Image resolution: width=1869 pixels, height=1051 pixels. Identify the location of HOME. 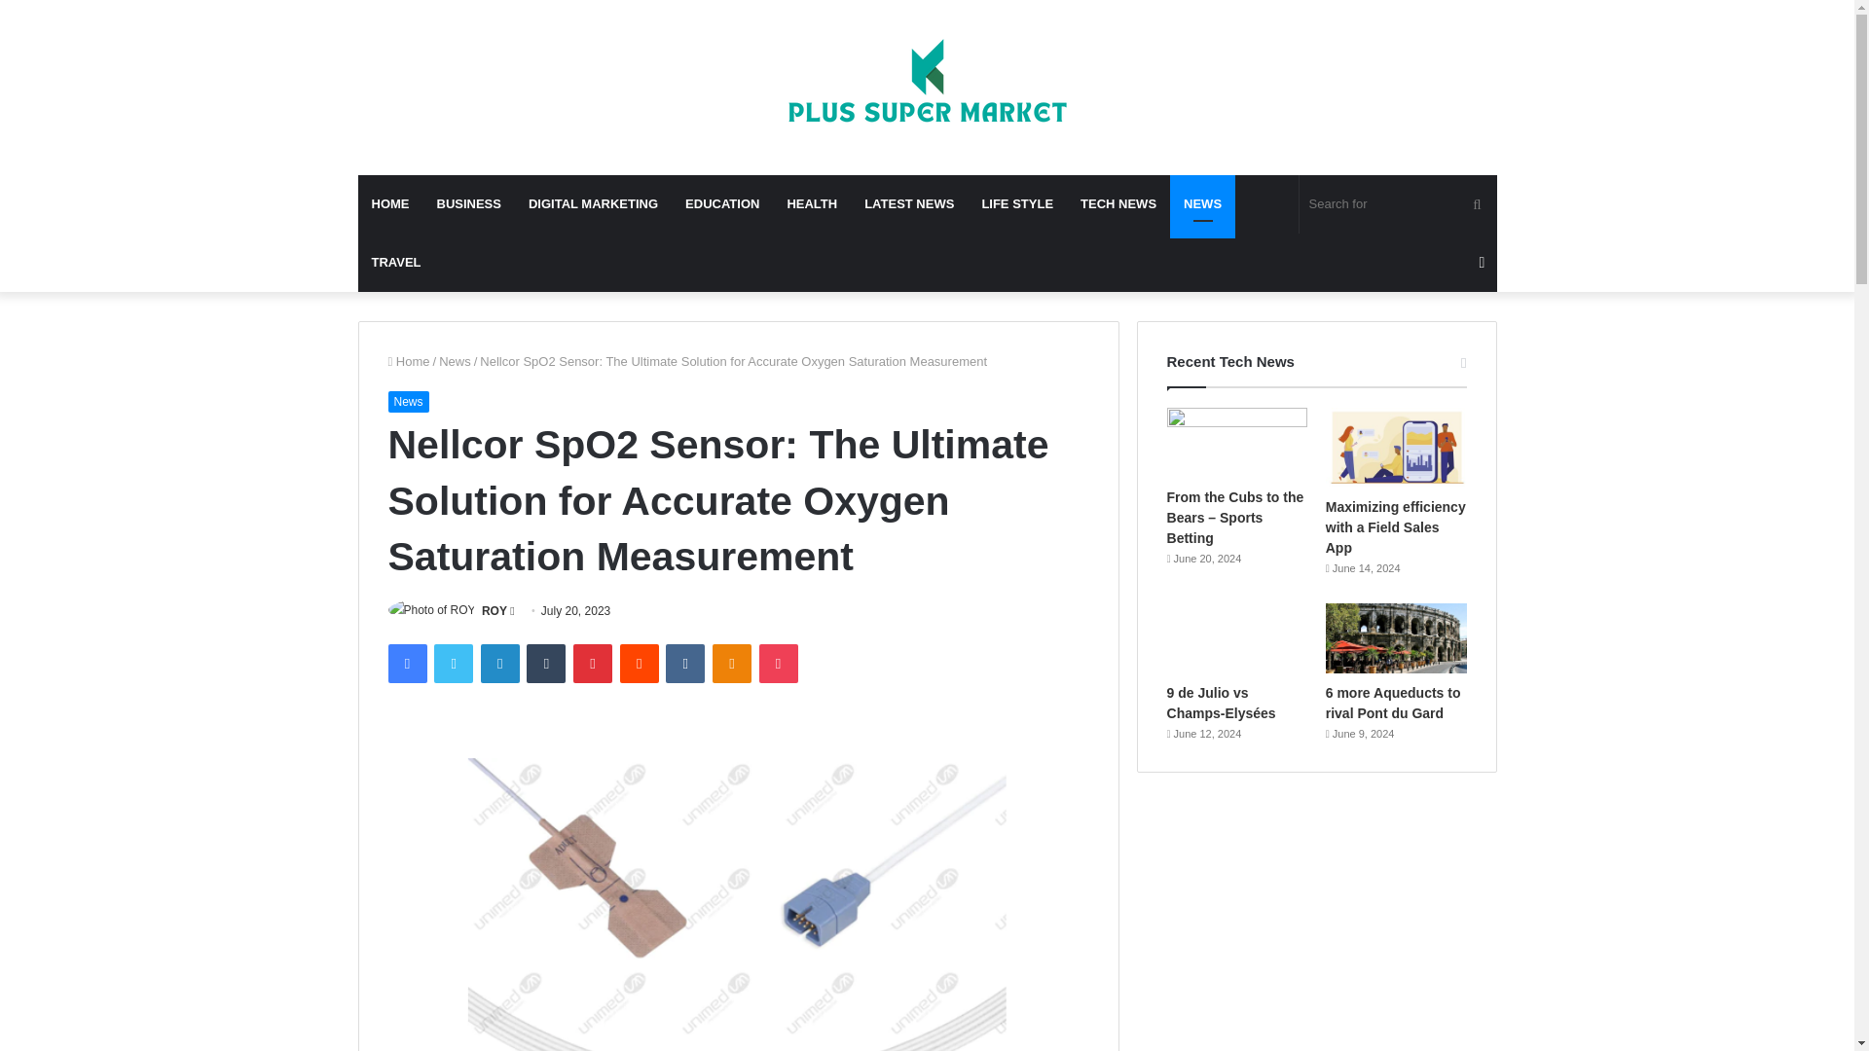
(391, 204).